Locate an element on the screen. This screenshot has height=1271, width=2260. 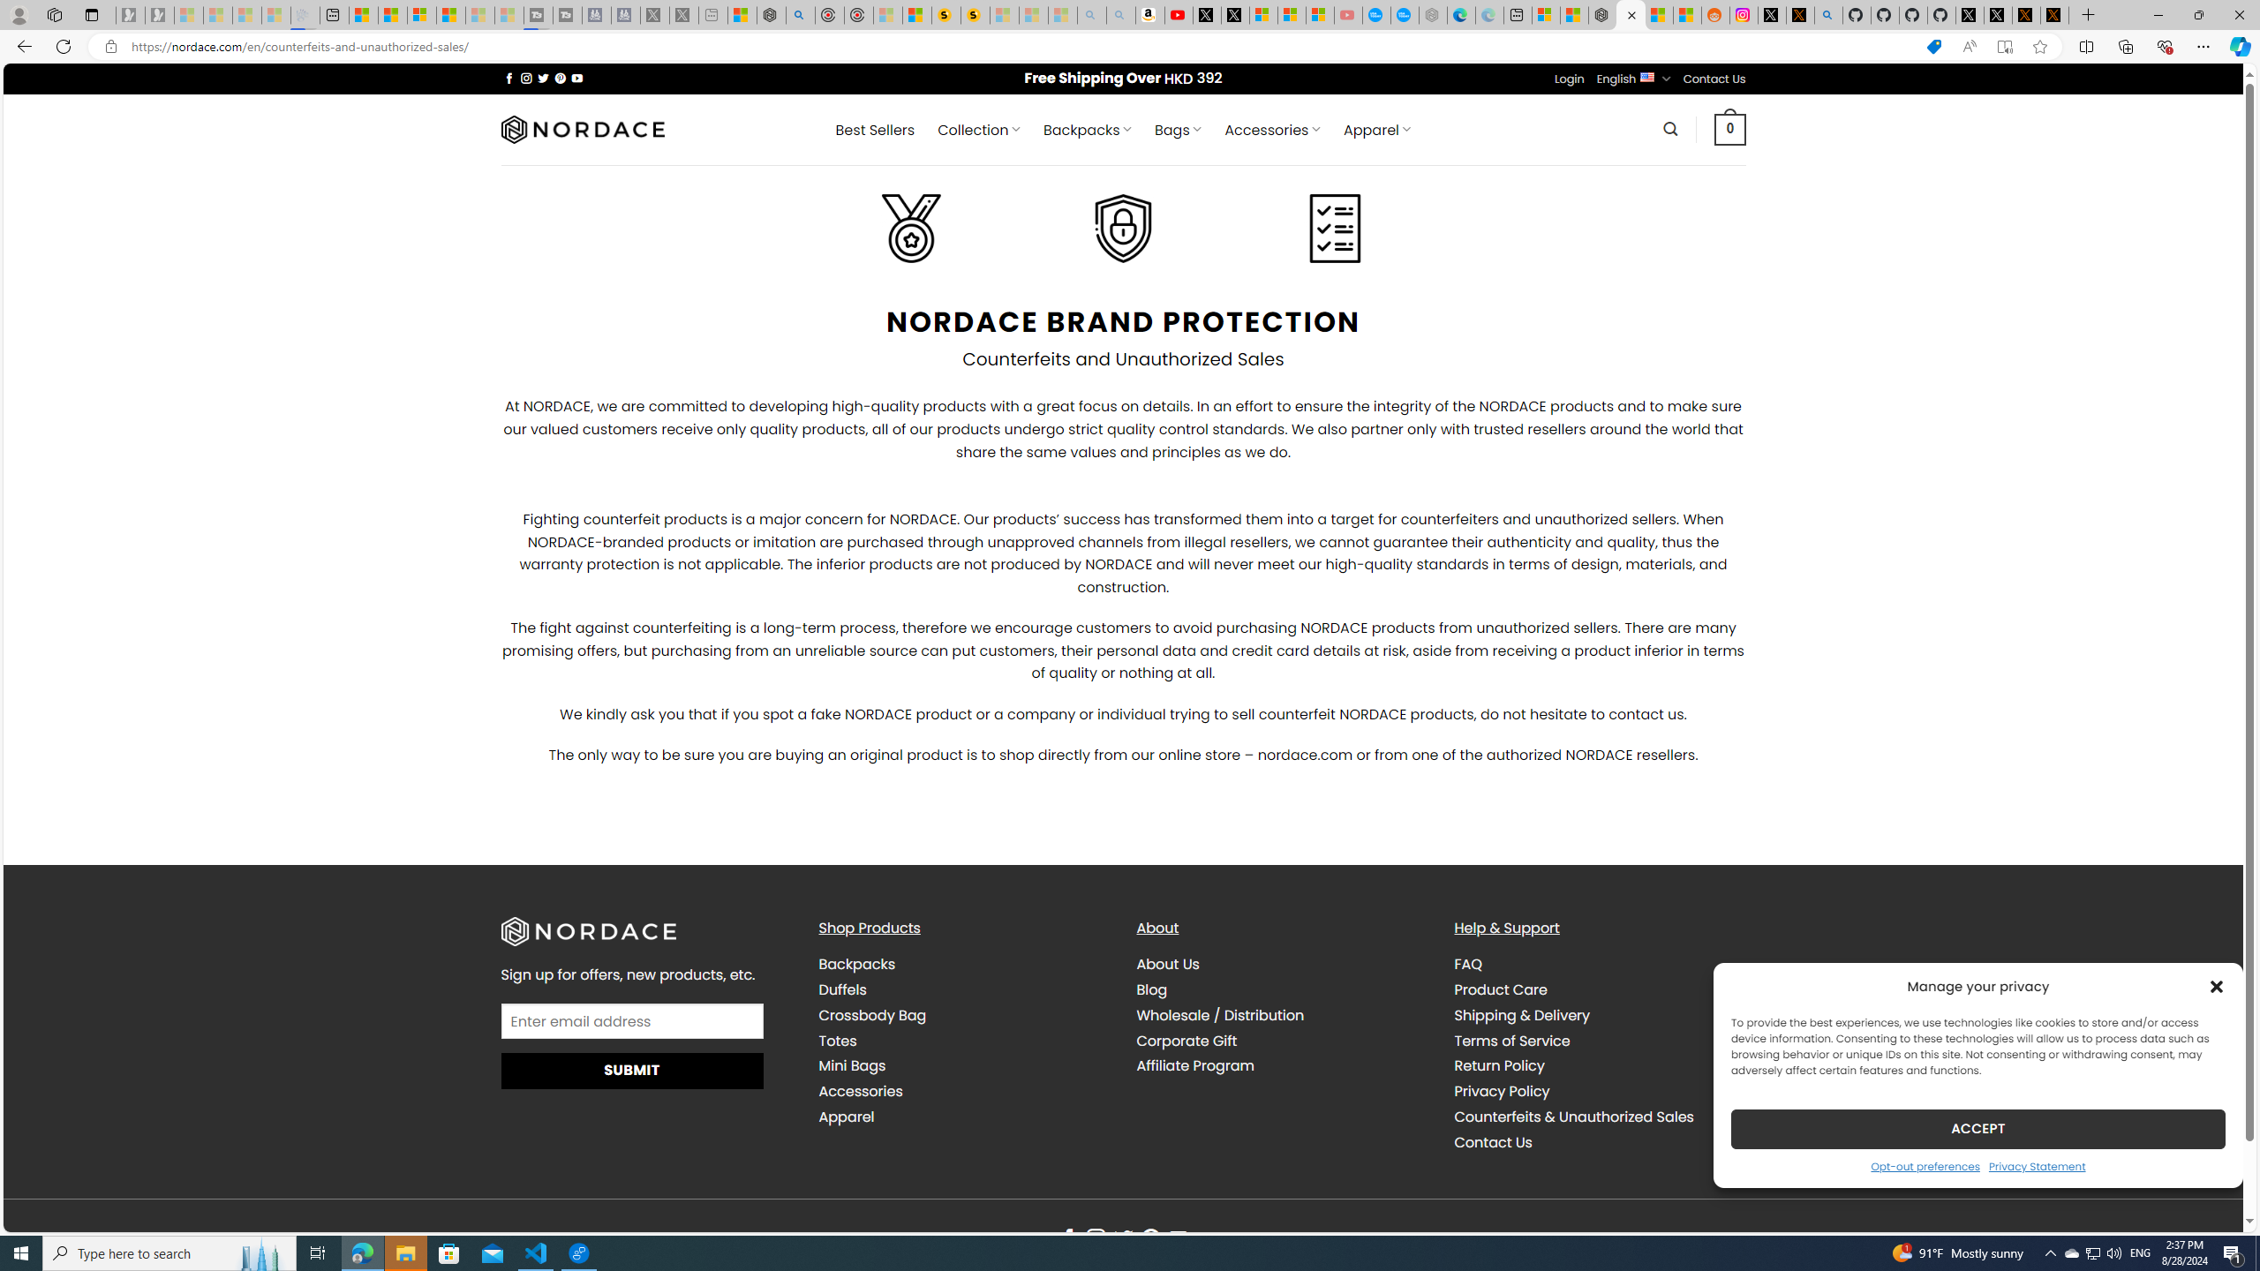
Blog is located at coordinates (1152, 989).